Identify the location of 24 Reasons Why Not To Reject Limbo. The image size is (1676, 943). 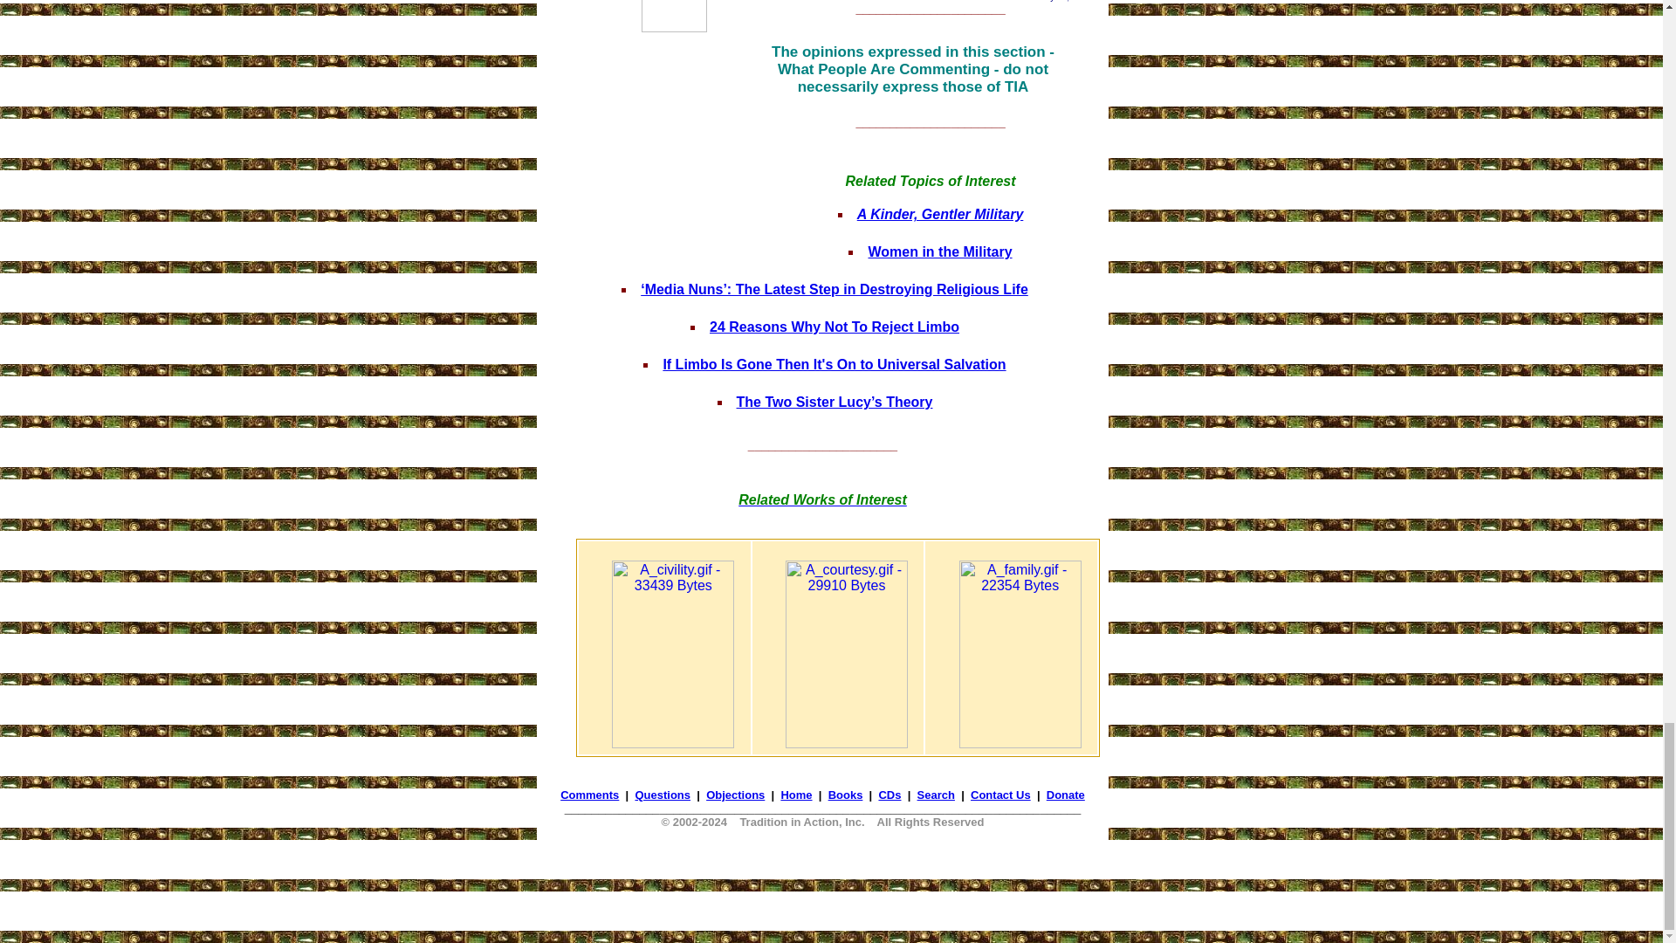
(834, 327).